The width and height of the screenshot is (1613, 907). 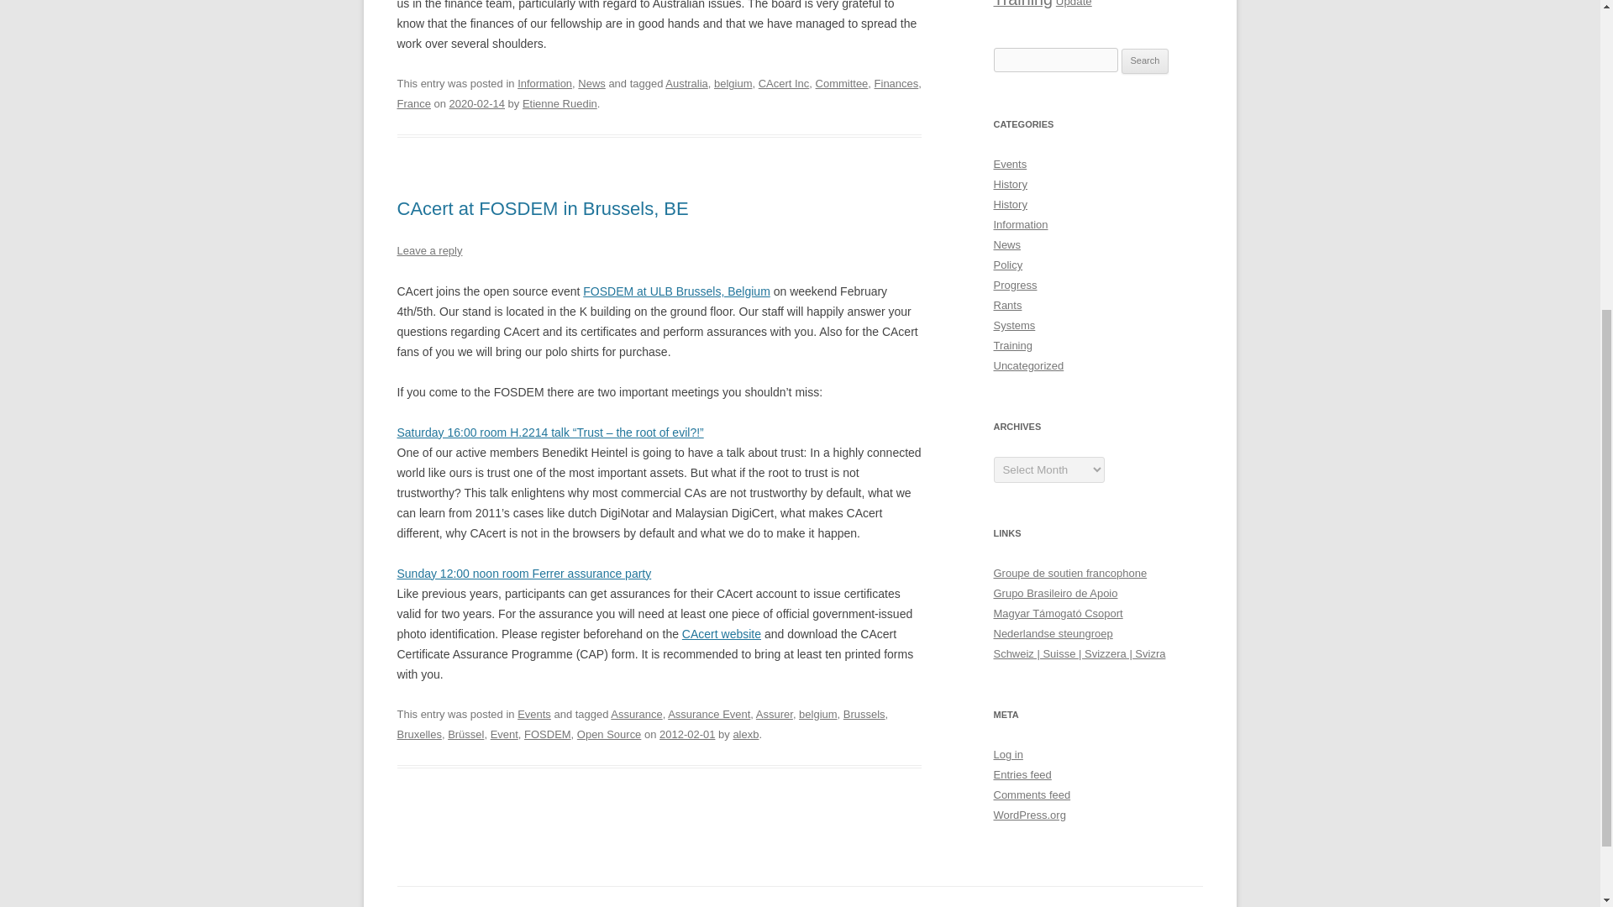 What do you see at coordinates (722, 633) in the screenshot?
I see `CAcert website` at bounding box center [722, 633].